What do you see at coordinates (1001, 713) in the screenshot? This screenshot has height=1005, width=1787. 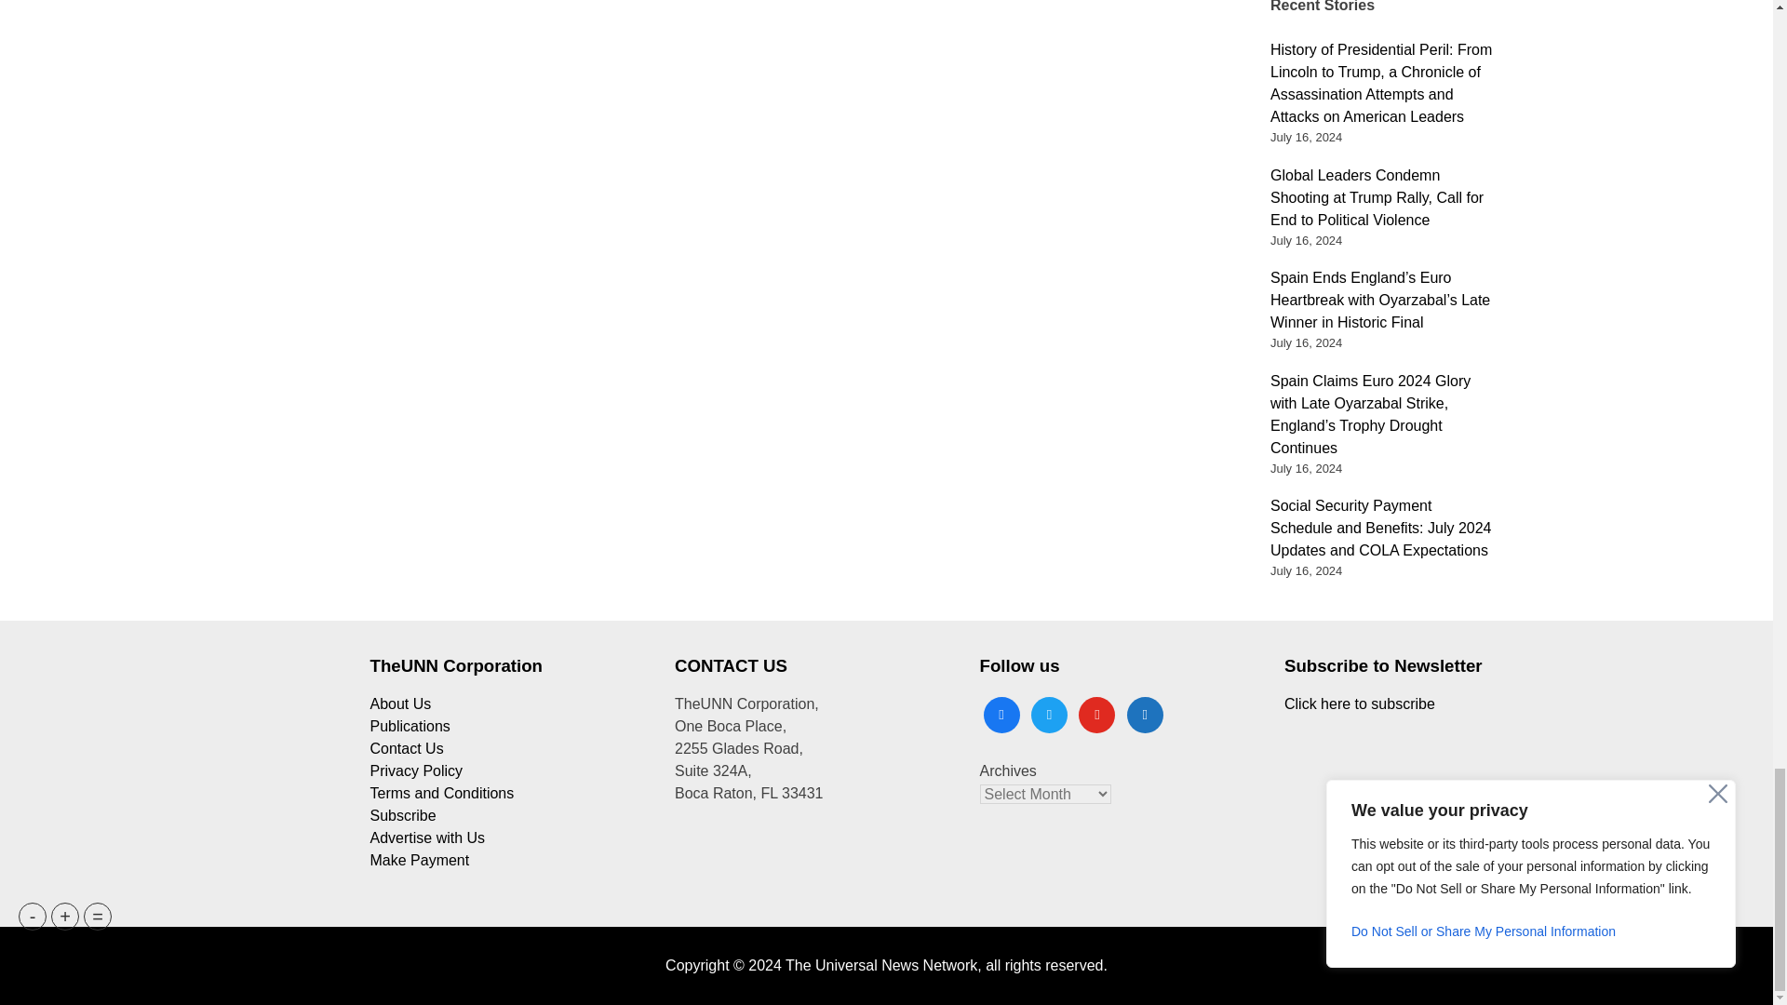 I see `Facebook` at bounding box center [1001, 713].